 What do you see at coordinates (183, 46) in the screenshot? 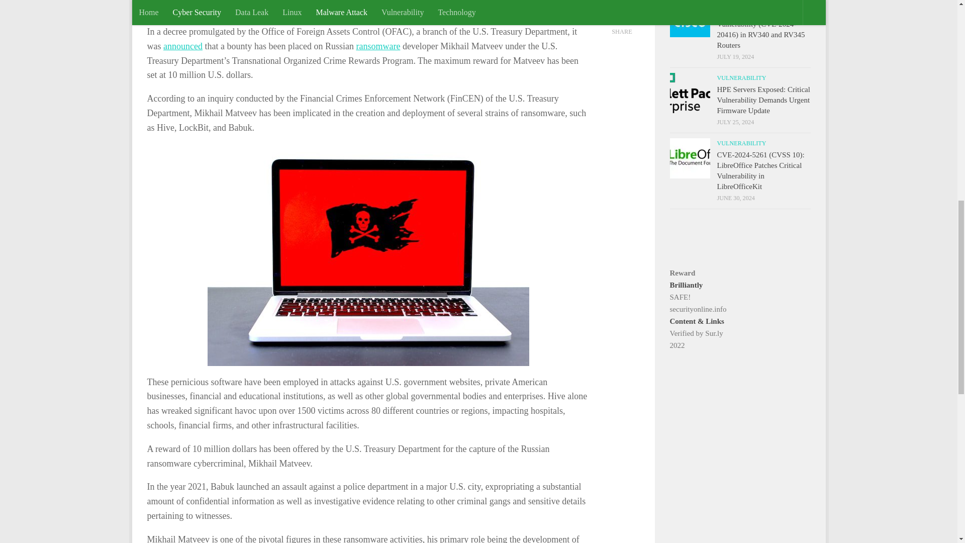
I see `announced` at bounding box center [183, 46].